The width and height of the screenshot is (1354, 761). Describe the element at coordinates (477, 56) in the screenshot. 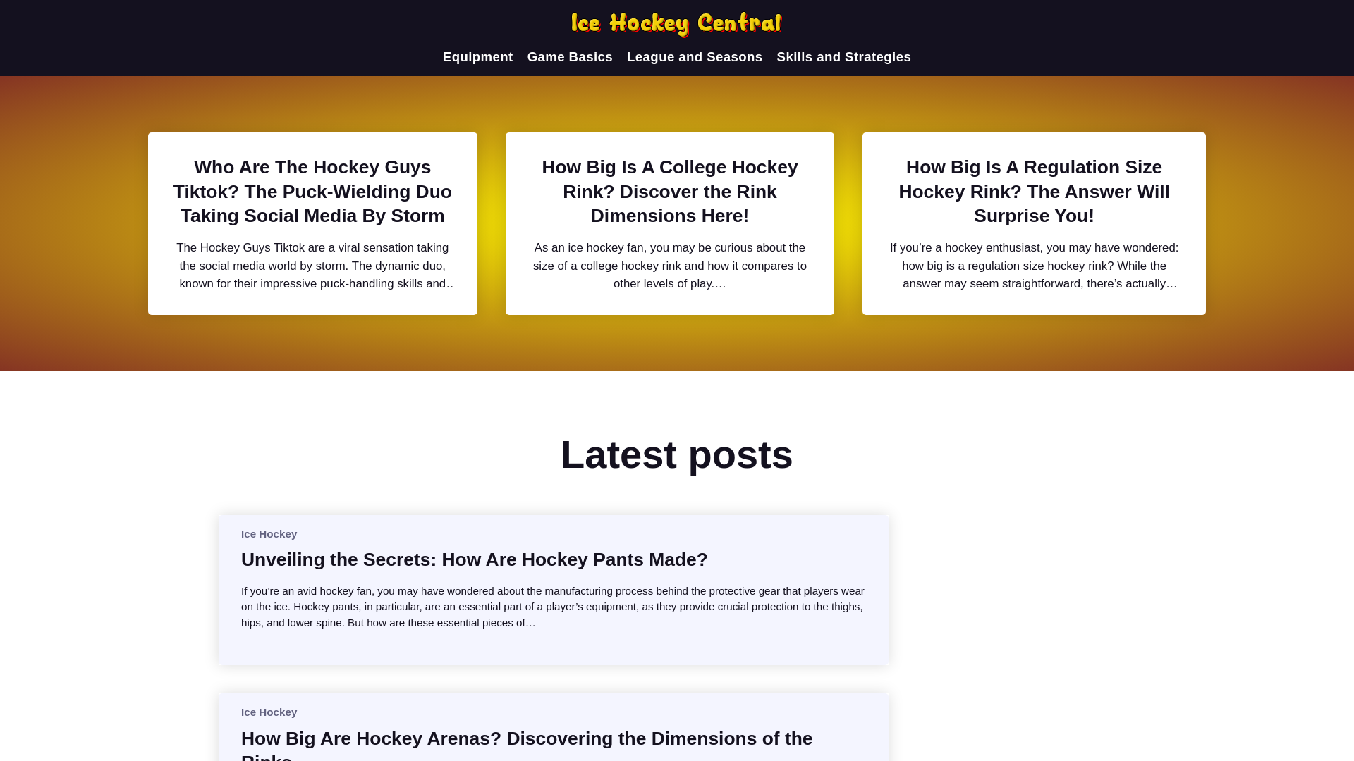

I see `Equipment` at that location.